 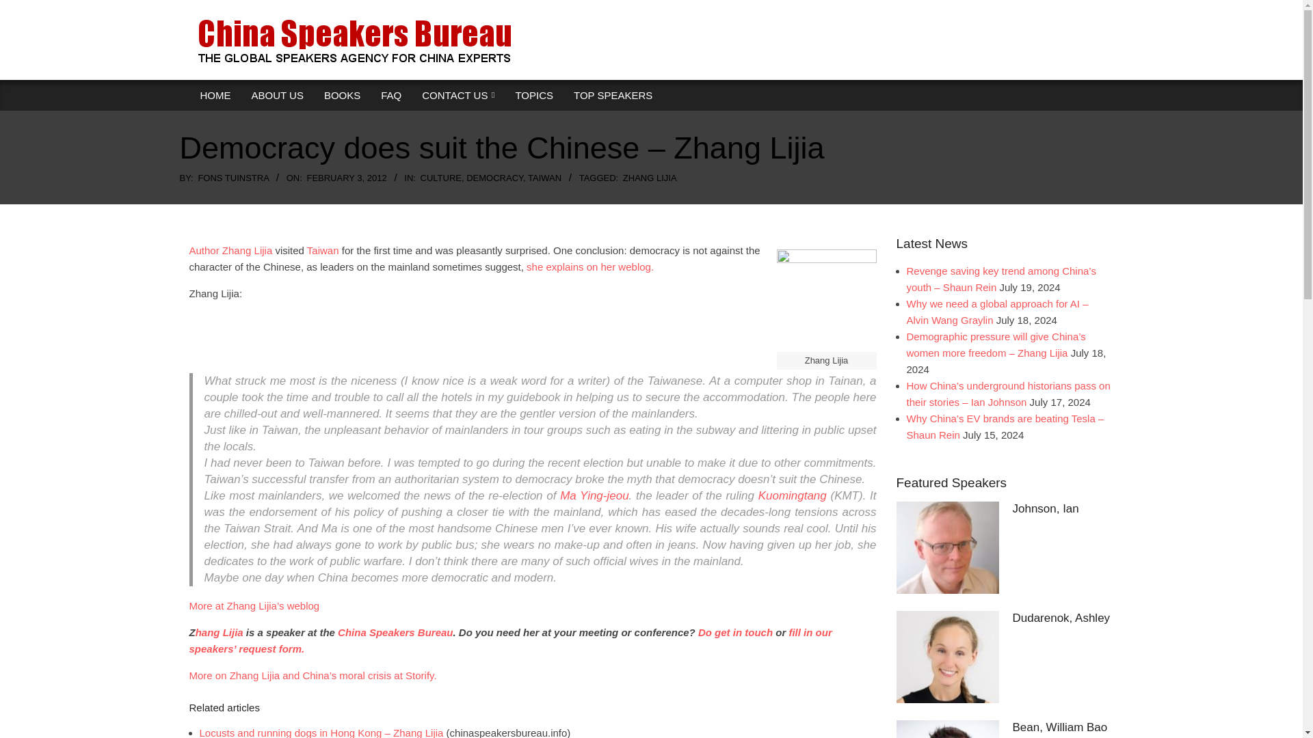 What do you see at coordinates (544, 178) in the screenshot?
I see `TAIWAN` at bounding box center [544, 178].